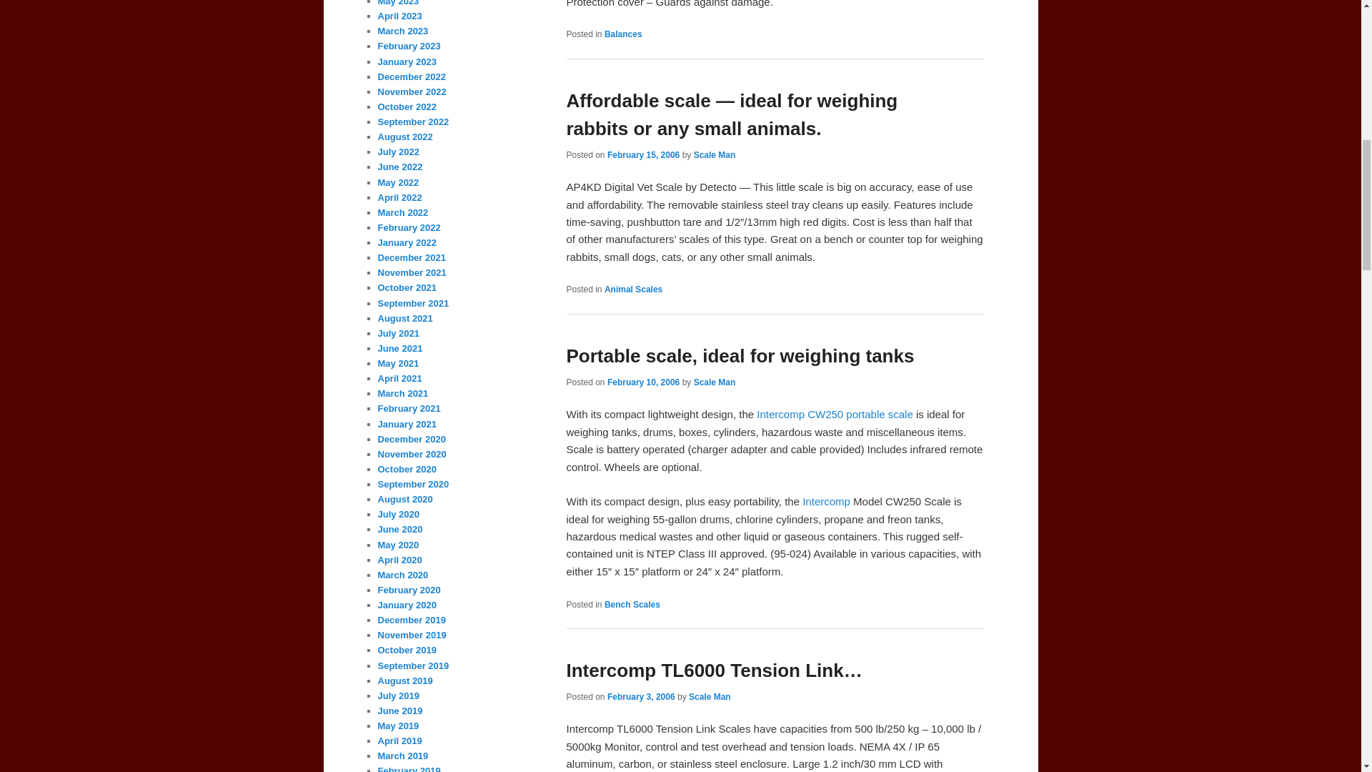  I want to click on Portable scale, ideal for weighing tanks, so click(739, 356).